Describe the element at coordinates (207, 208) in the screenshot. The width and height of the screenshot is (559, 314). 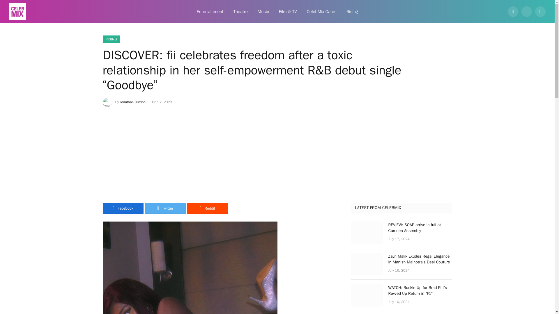
I see `Reddit` at that location.